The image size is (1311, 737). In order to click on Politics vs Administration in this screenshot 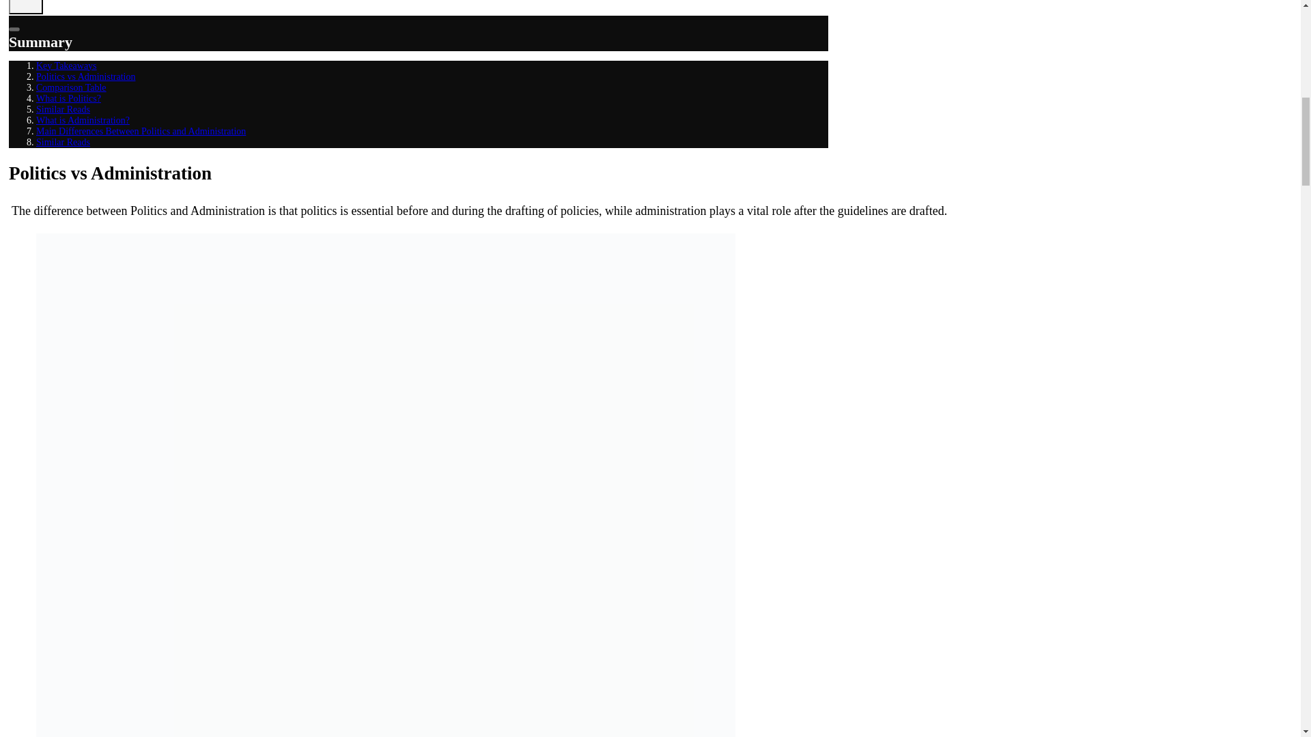, I will do `click(85, 76)`.